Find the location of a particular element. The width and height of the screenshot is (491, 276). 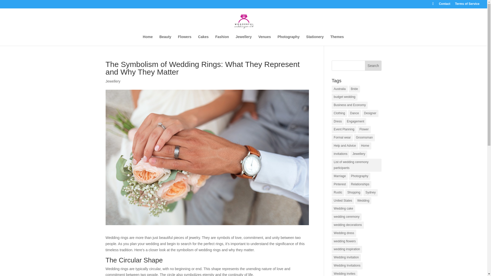

Contact is located at coordinates (444, 5).